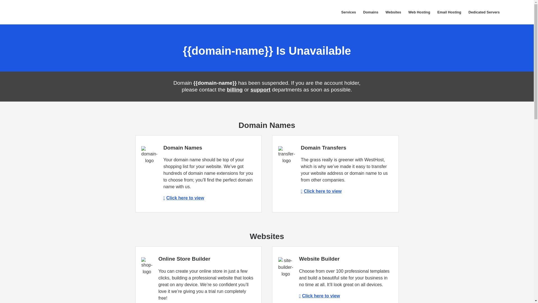 The width and height of the screenshot is (538, 303). I want to click on Click here to view, so click(184, 198).